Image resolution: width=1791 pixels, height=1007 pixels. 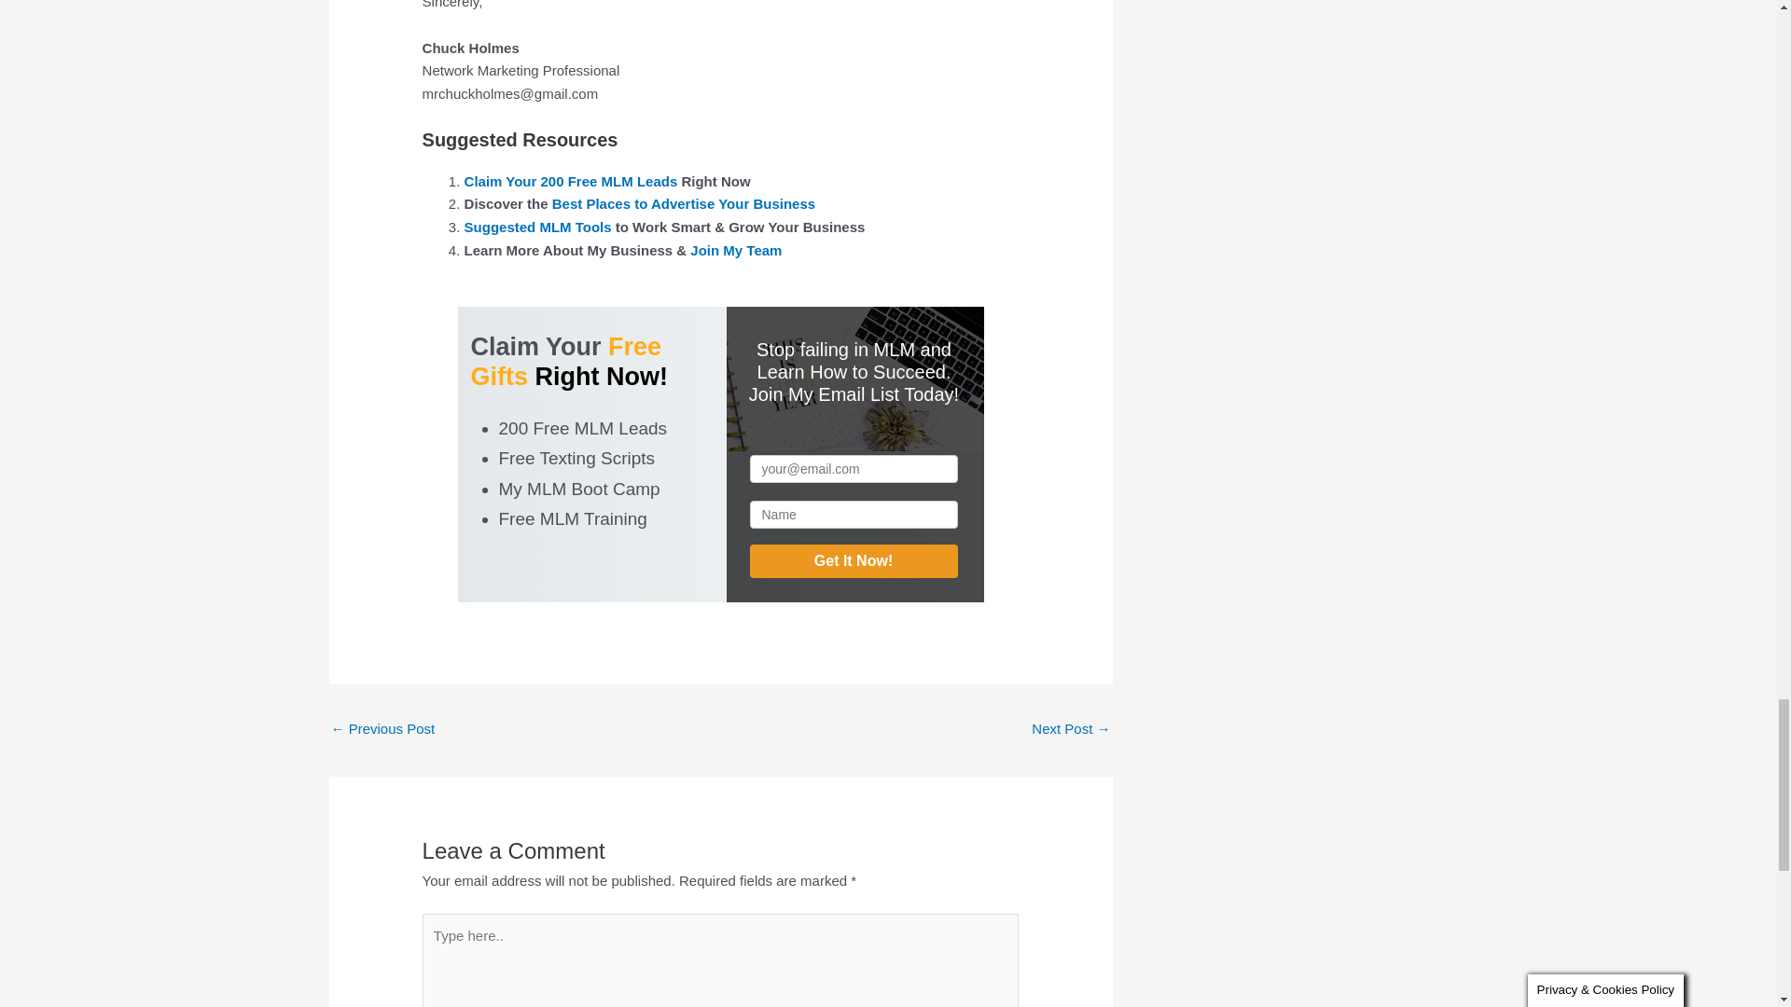 I want to click on Your MLM Bonus Check: 6 Things You Could Do with It, so click(x=1071, y=730).